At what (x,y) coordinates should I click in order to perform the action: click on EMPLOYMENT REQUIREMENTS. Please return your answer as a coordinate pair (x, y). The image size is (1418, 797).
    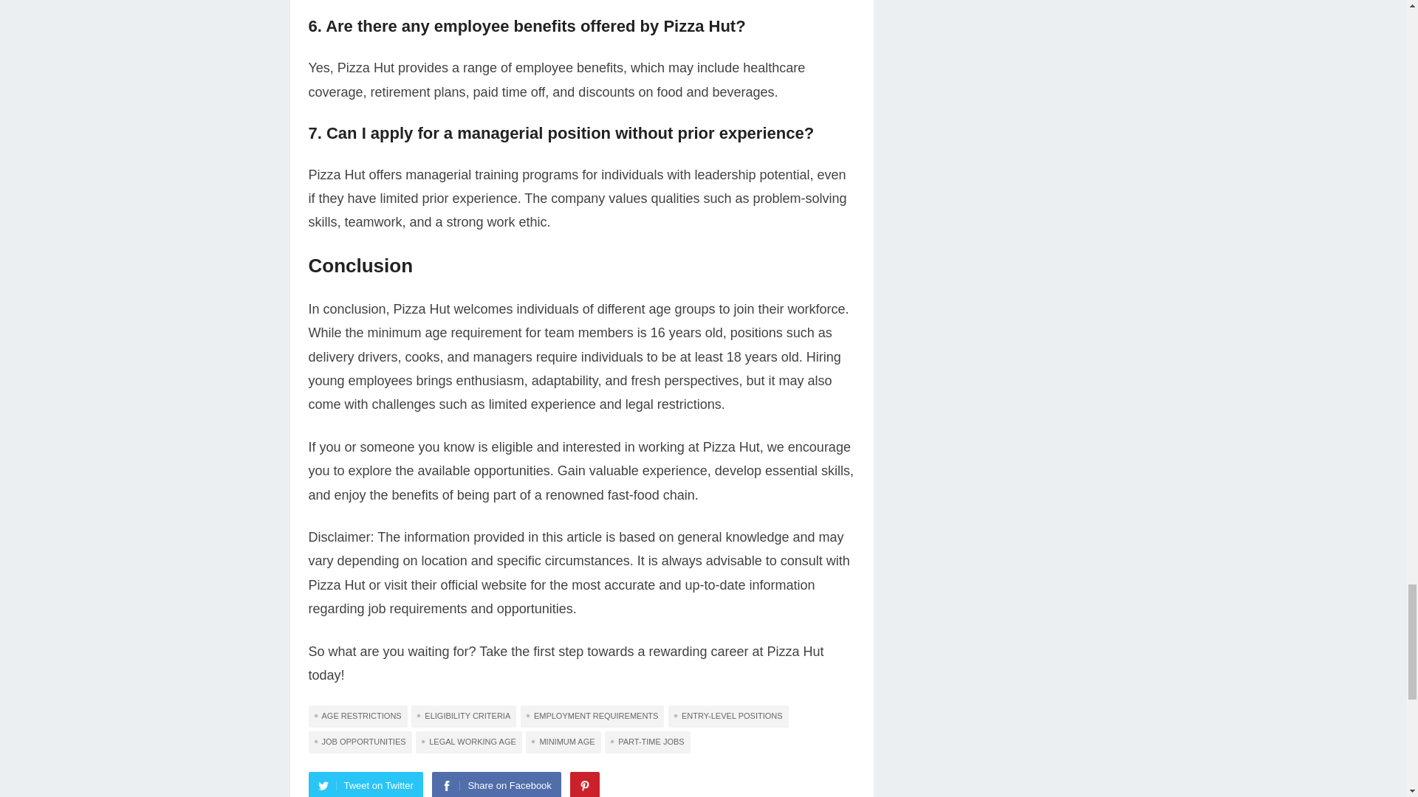
    Looking at the image, I should click on (592, 716).